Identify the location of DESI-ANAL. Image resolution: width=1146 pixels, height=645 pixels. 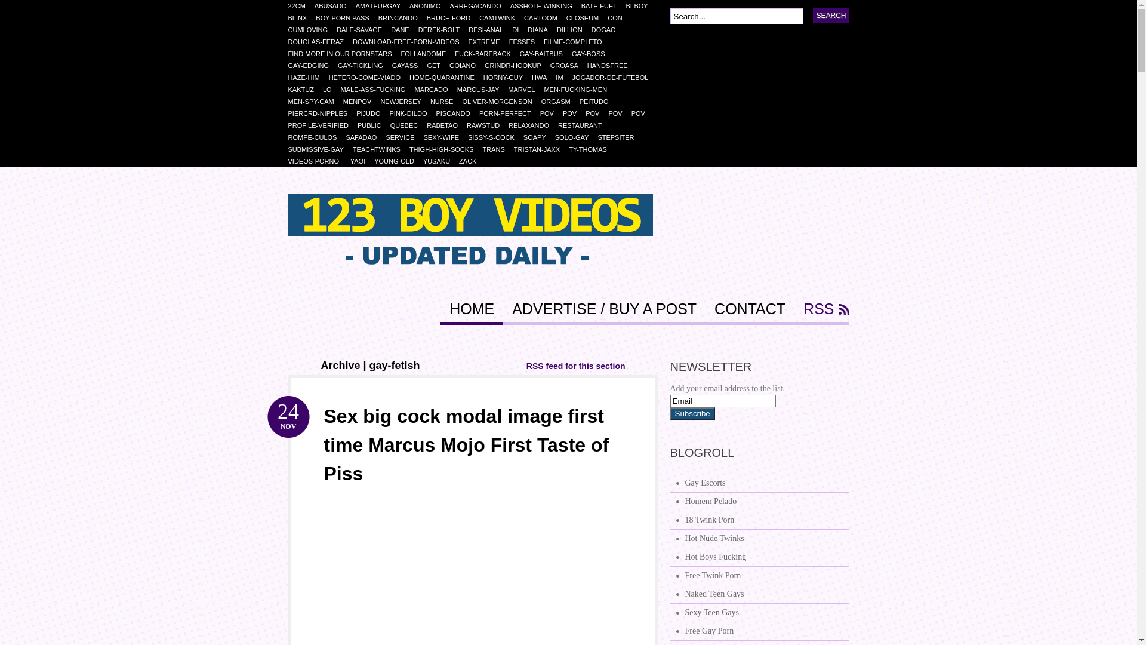
(491, 30).